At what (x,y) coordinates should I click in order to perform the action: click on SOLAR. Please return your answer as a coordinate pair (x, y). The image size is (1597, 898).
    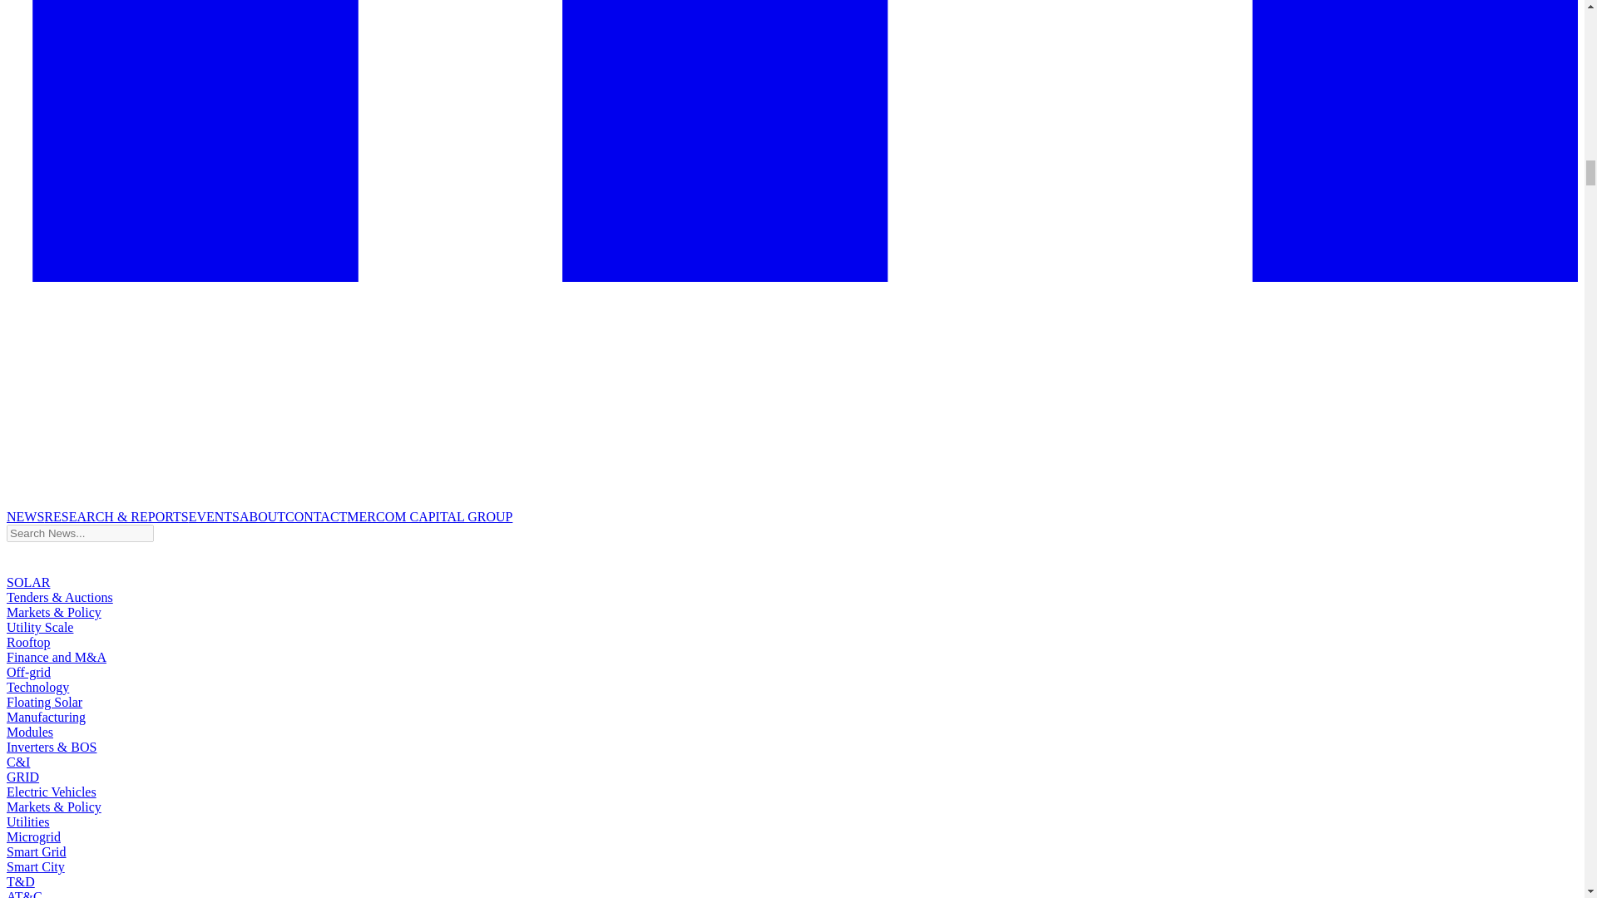
    Looking at the image, I should click on (27, 582).